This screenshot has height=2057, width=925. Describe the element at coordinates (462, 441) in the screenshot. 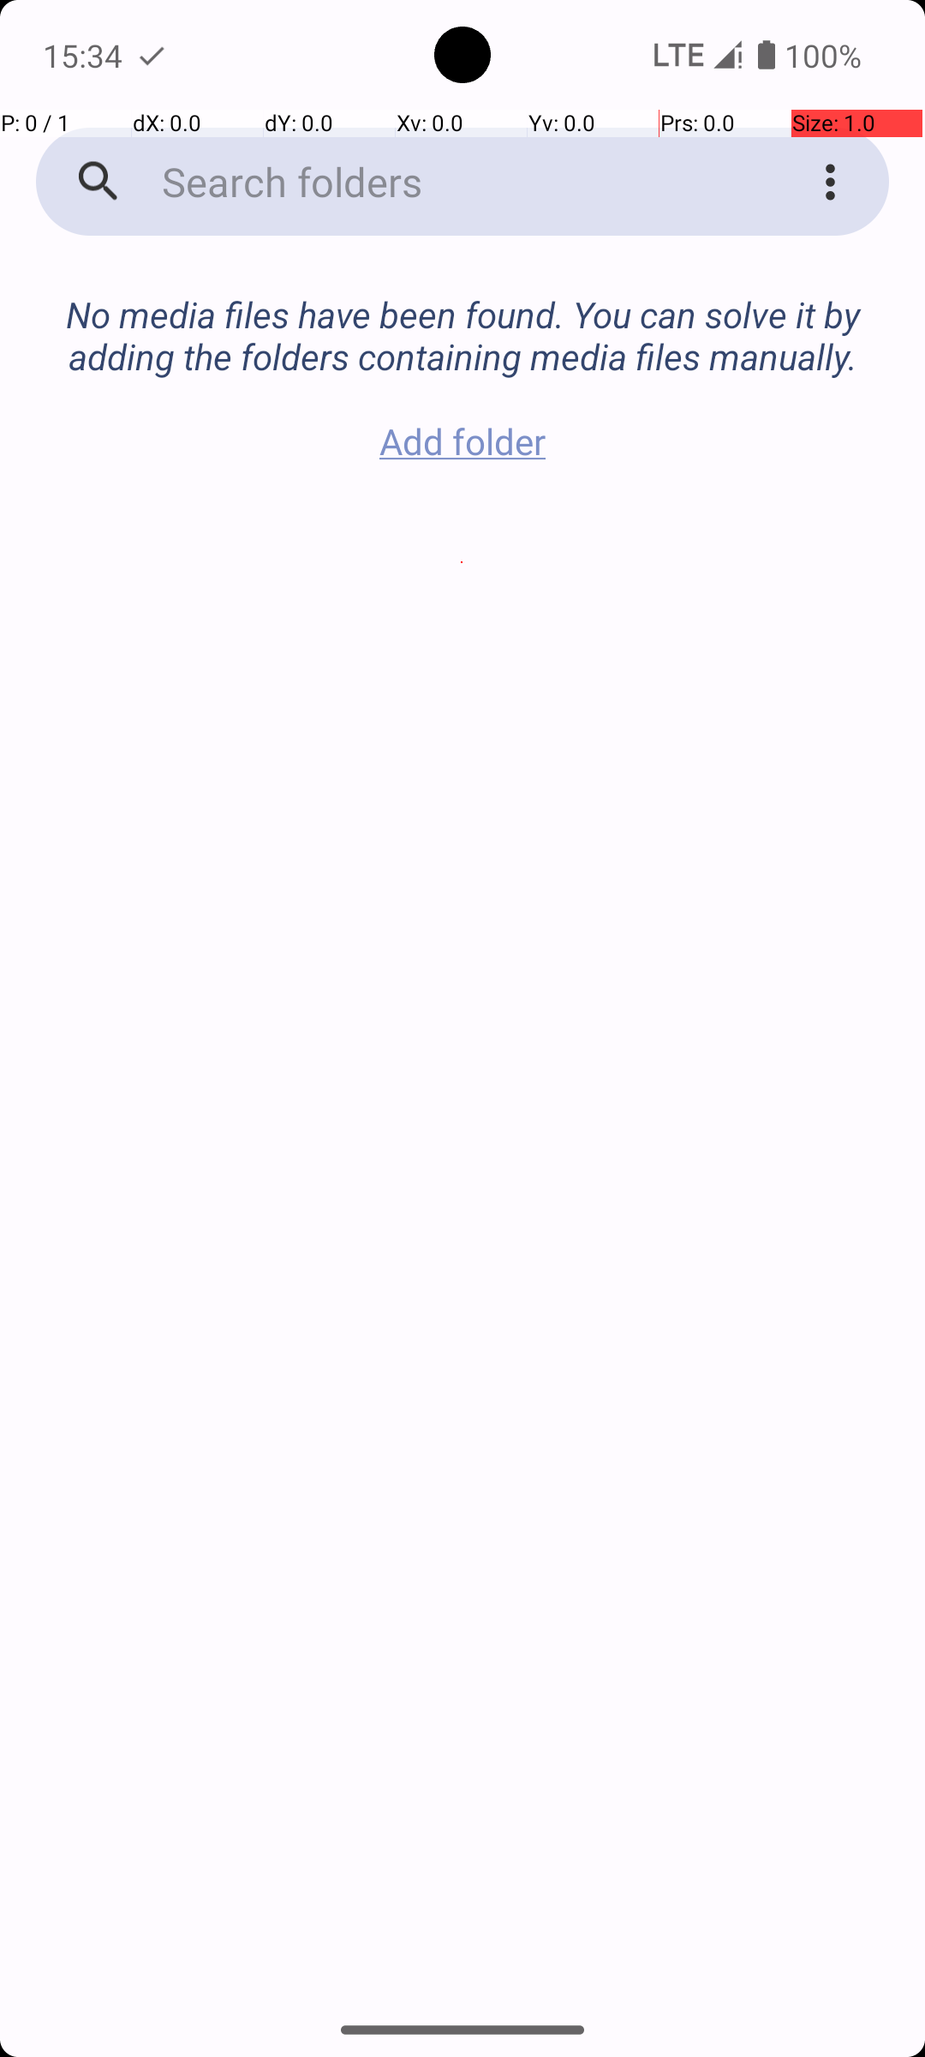

I see `Add folder` at that location.